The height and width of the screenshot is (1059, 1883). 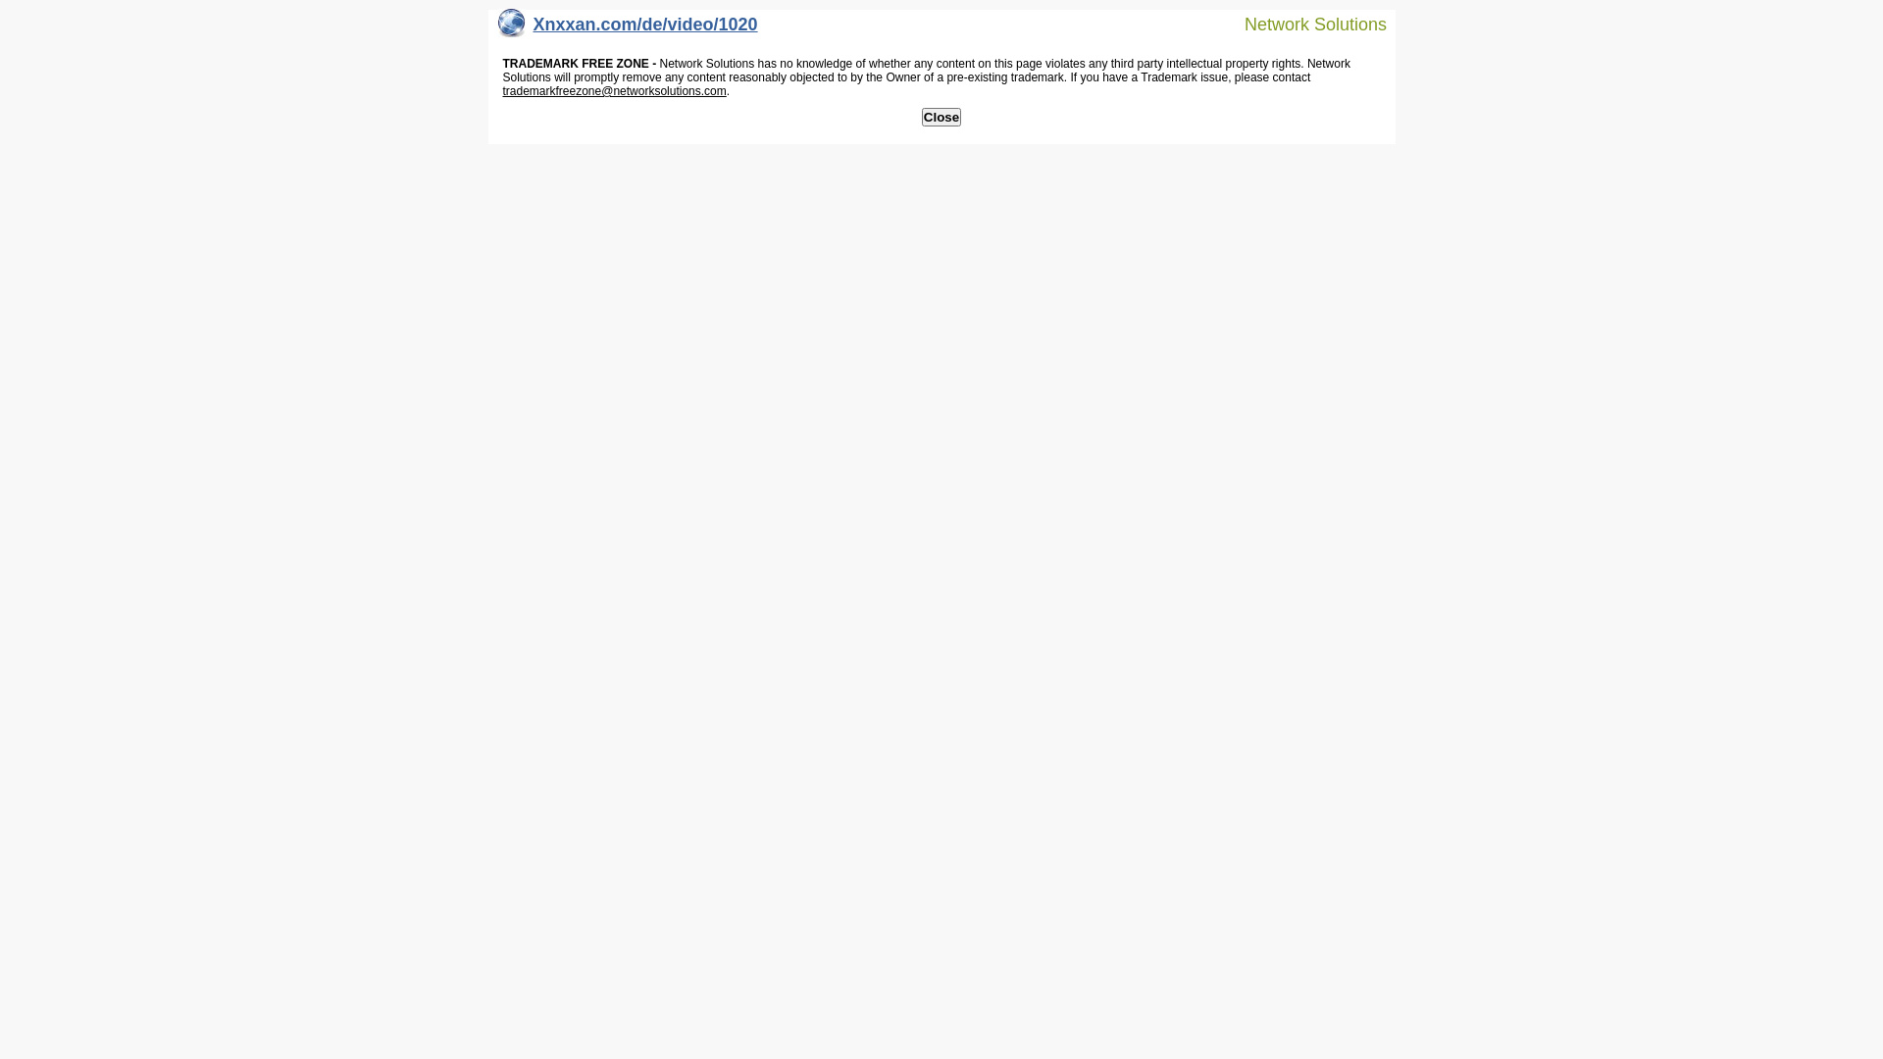 What do you see at coordinates (628, 29) in the screenshot?
I see `Xnxxan.com/de/video/1020` at bounding box center [628, 29].